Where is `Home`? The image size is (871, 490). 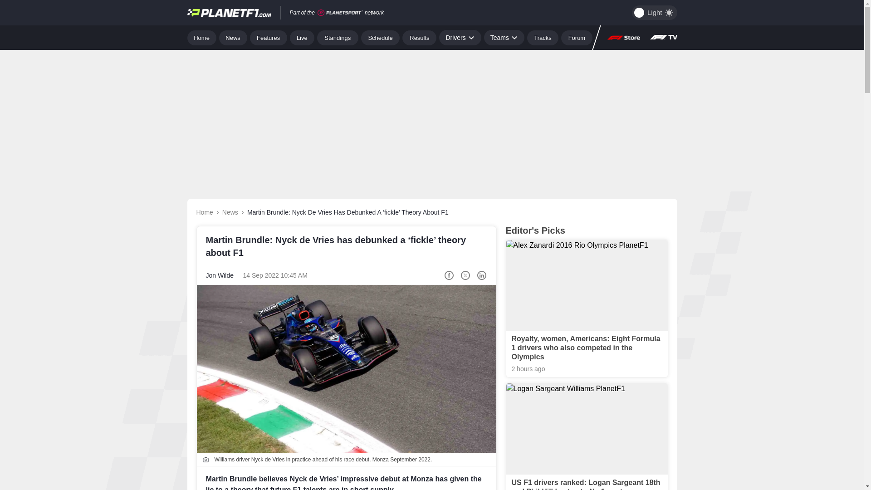 Home is located at coordinates (201, 37).